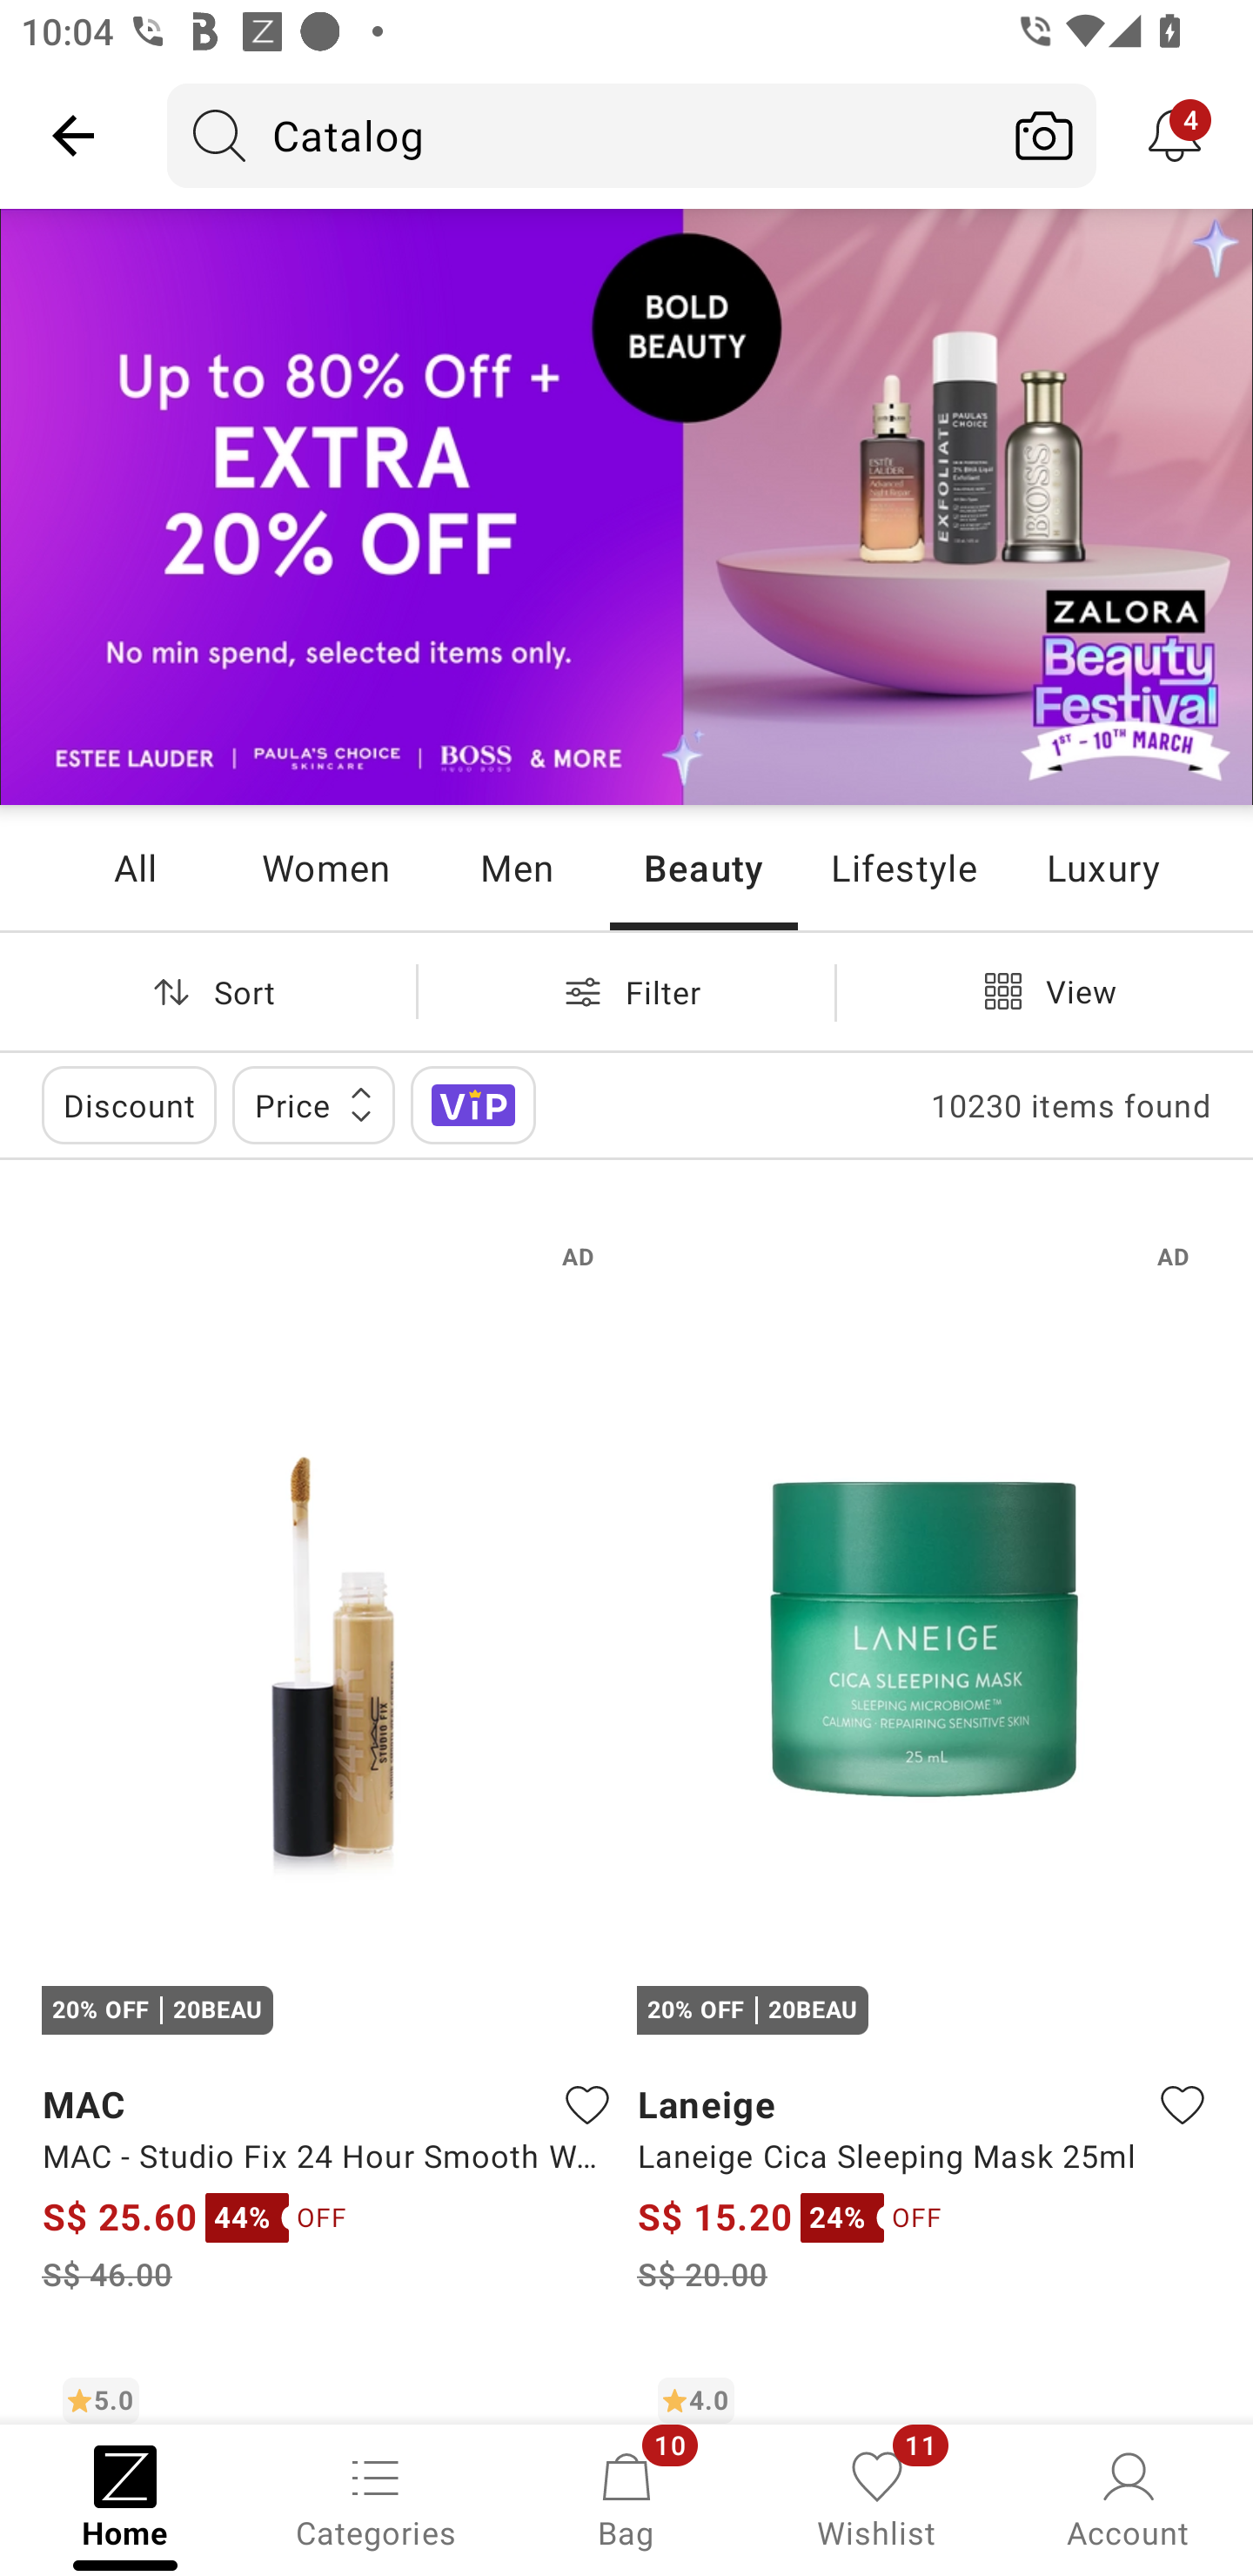  Describe the element at coordinates (1044, 991) in the screenshot. I see `View` at that location.